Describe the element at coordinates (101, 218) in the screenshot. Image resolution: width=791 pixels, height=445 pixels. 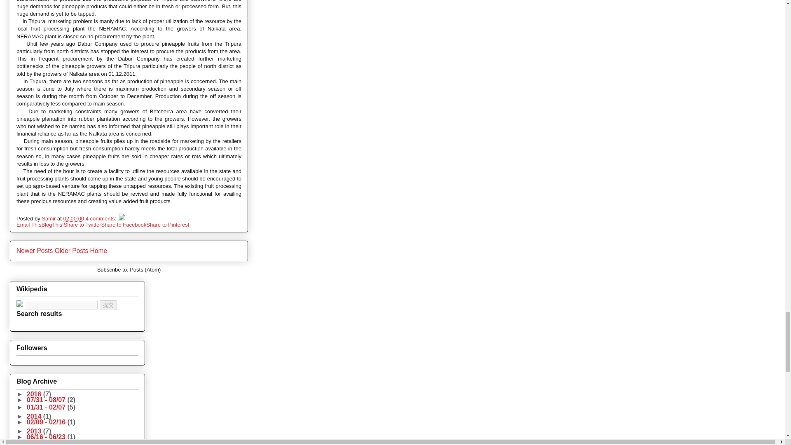
I see `4 comments:` at that location.